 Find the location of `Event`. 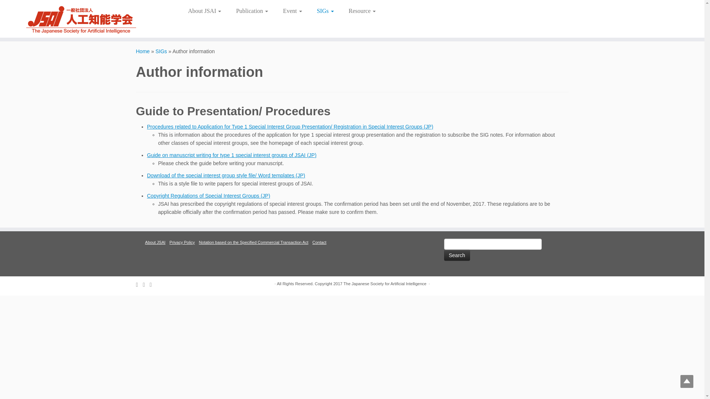

Event is located at coordinates (292, 11).